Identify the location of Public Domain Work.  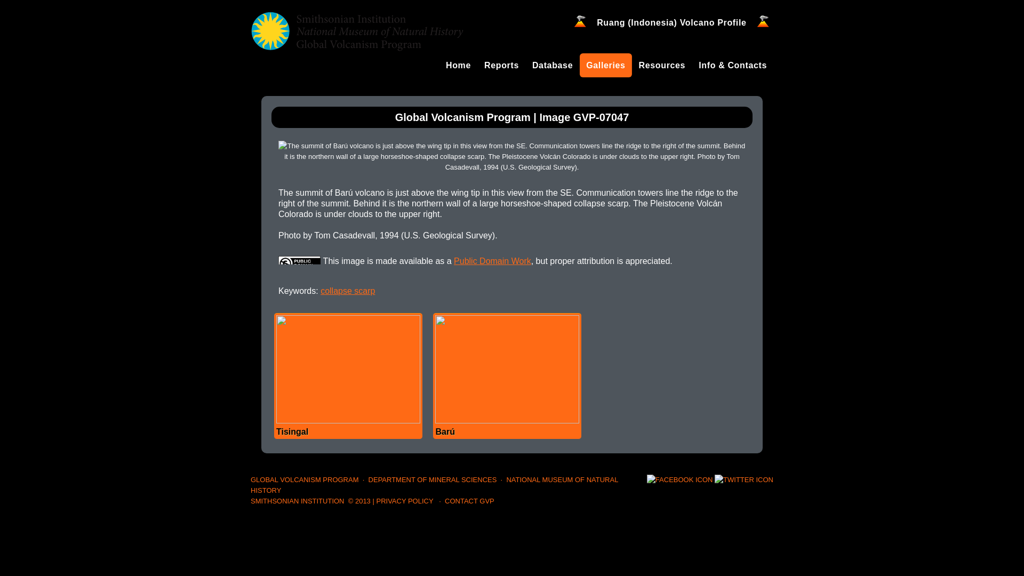
(492, 260).